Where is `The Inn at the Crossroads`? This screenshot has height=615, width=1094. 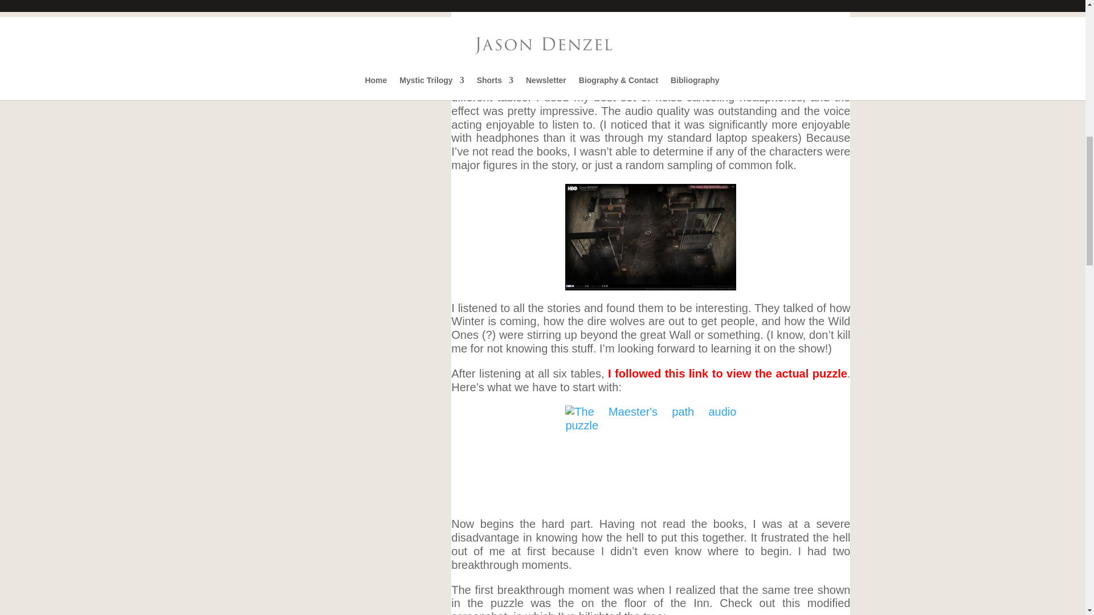
The Inn at the Crossroads is located at coordinates (651, 237).